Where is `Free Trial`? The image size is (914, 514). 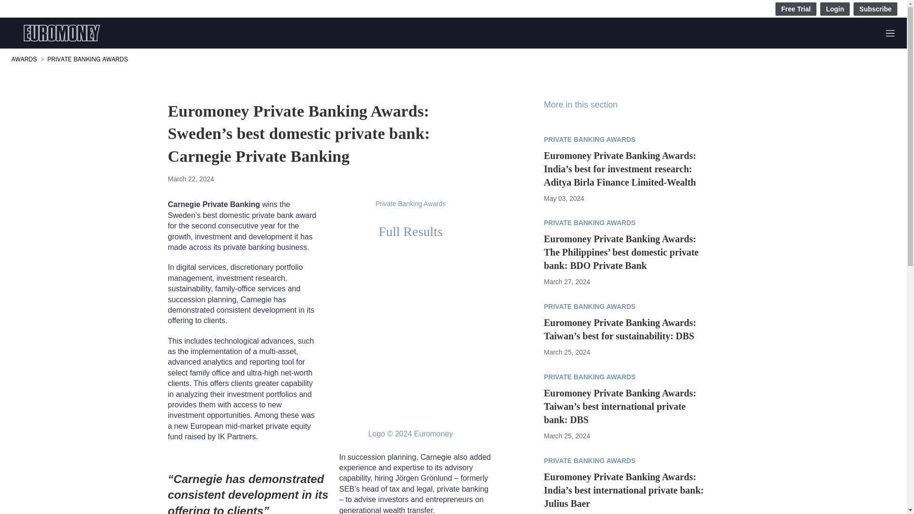
Free Trial is located at coordinates (795, 9).